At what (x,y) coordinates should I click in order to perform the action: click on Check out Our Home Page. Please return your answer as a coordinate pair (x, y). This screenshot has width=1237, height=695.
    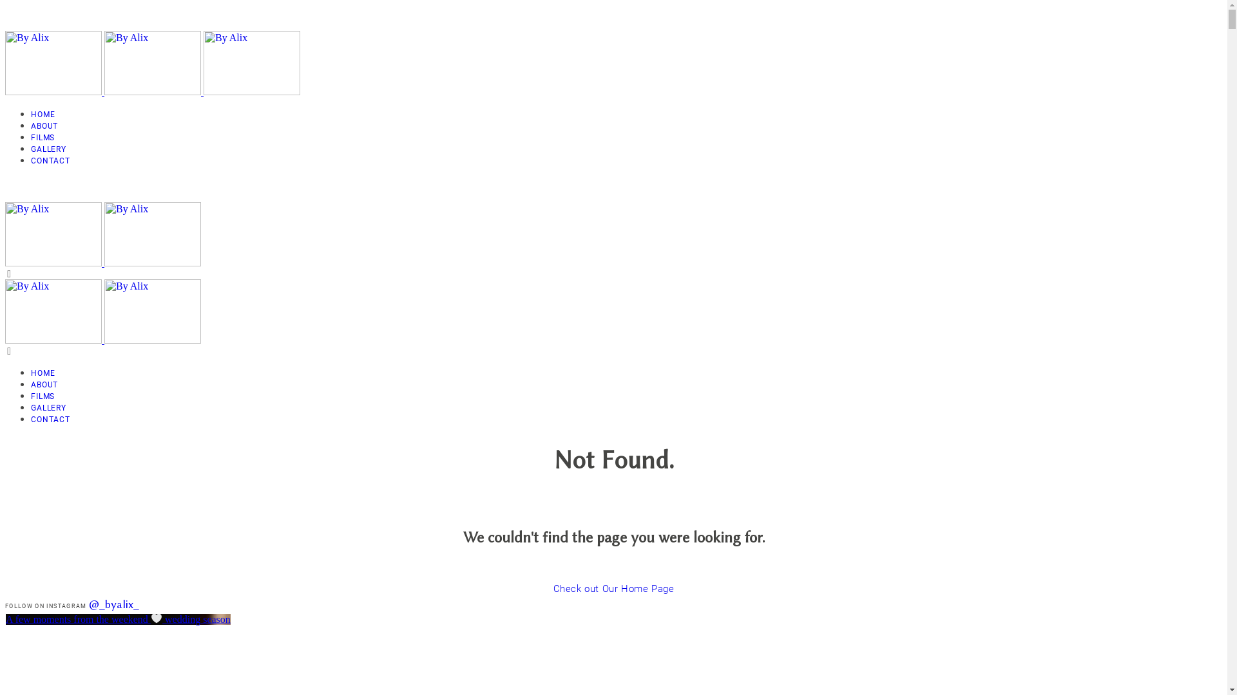
    Looking at the image, I should click on (614, 589).